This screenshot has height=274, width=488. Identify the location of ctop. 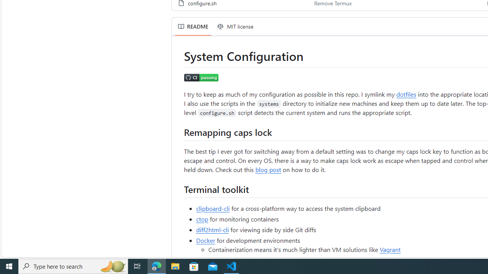
(202, 218).